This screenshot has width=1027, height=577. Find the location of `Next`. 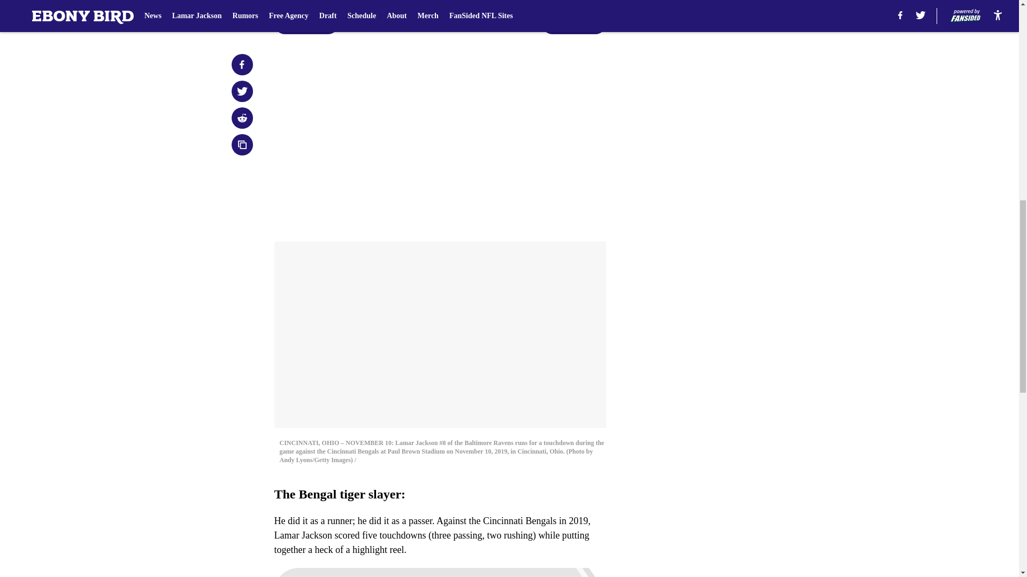

Next is located at coordinates (573, 23).